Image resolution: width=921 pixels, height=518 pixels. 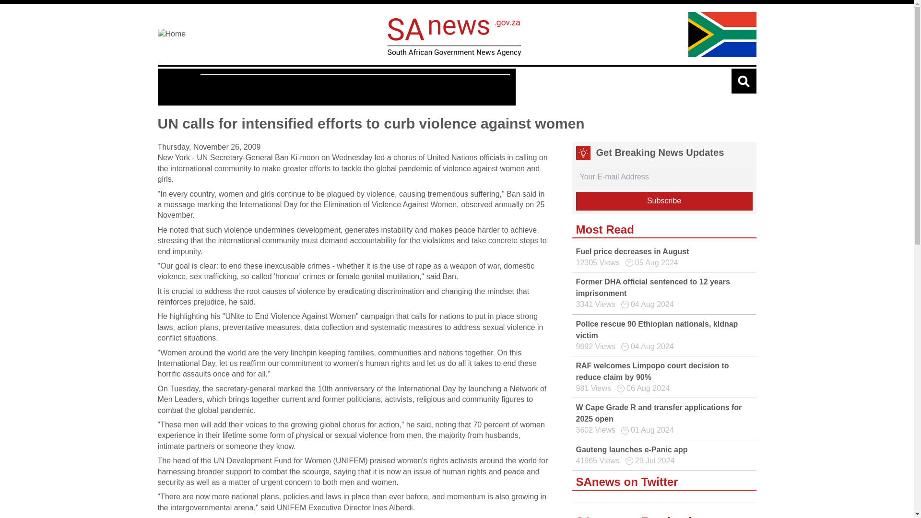 I want to click on Galleries, so click(x=331, y=87).